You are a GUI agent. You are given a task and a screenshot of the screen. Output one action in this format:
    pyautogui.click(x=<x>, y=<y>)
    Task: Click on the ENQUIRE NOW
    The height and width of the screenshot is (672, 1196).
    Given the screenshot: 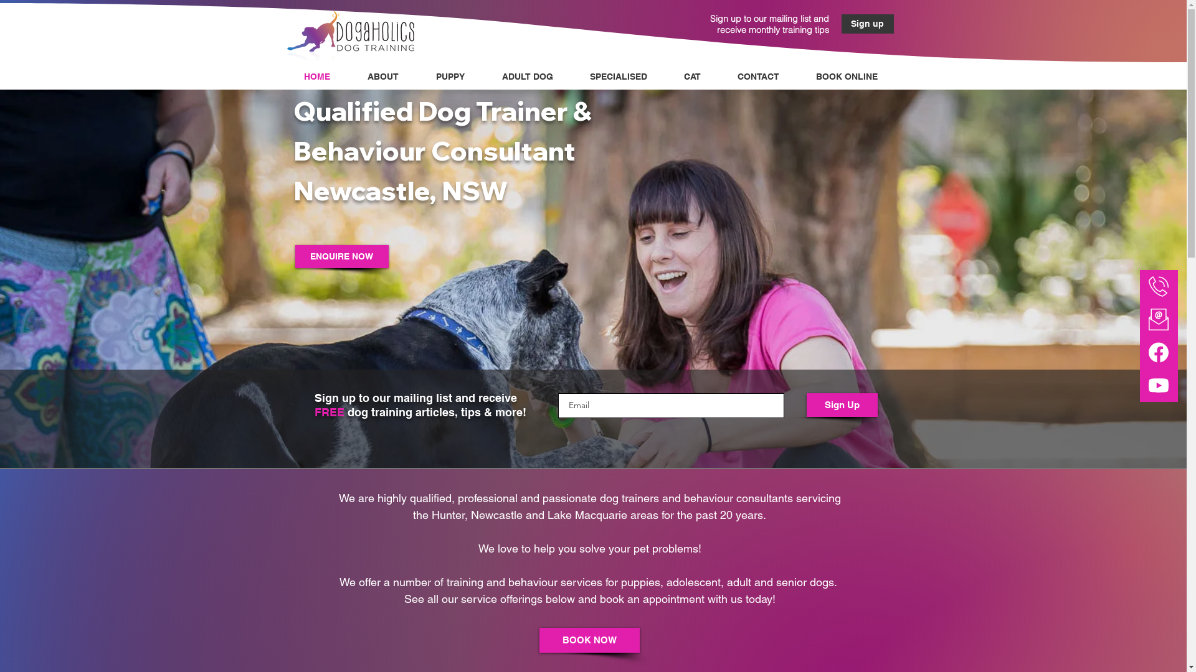 What is the action you would take?
    pyautogui.click(x=342, y=256)
    